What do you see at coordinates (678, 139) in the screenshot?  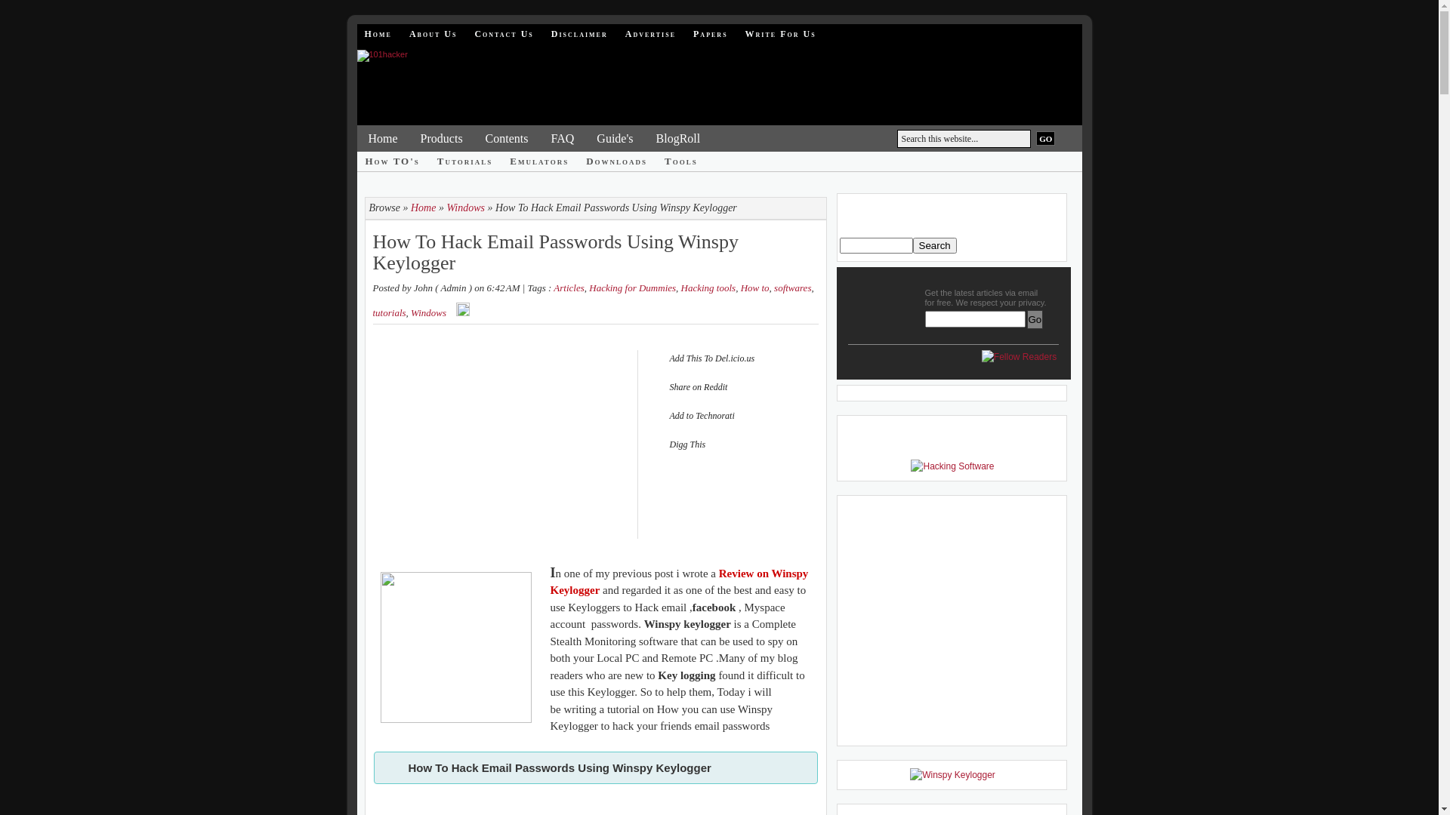 I see `BlogRoll` at bounding box center [678, 139].